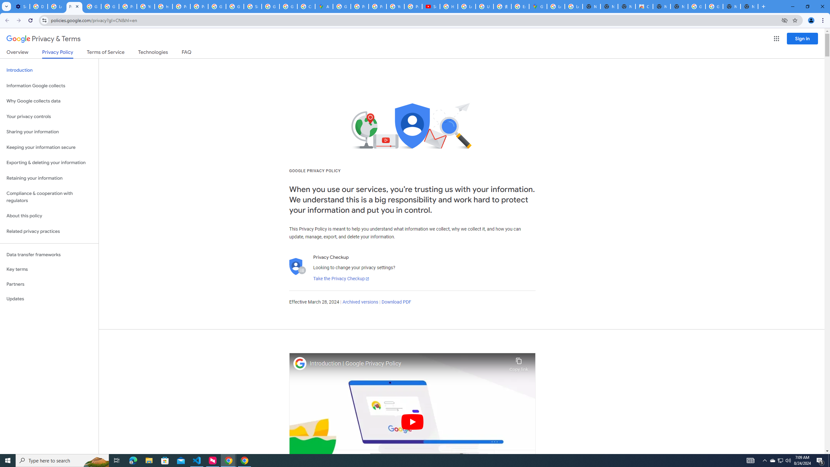 The image size is (830, 467). Describe the element at coordinates (49, 284) in the screenshot. I see `Partners` at that location.